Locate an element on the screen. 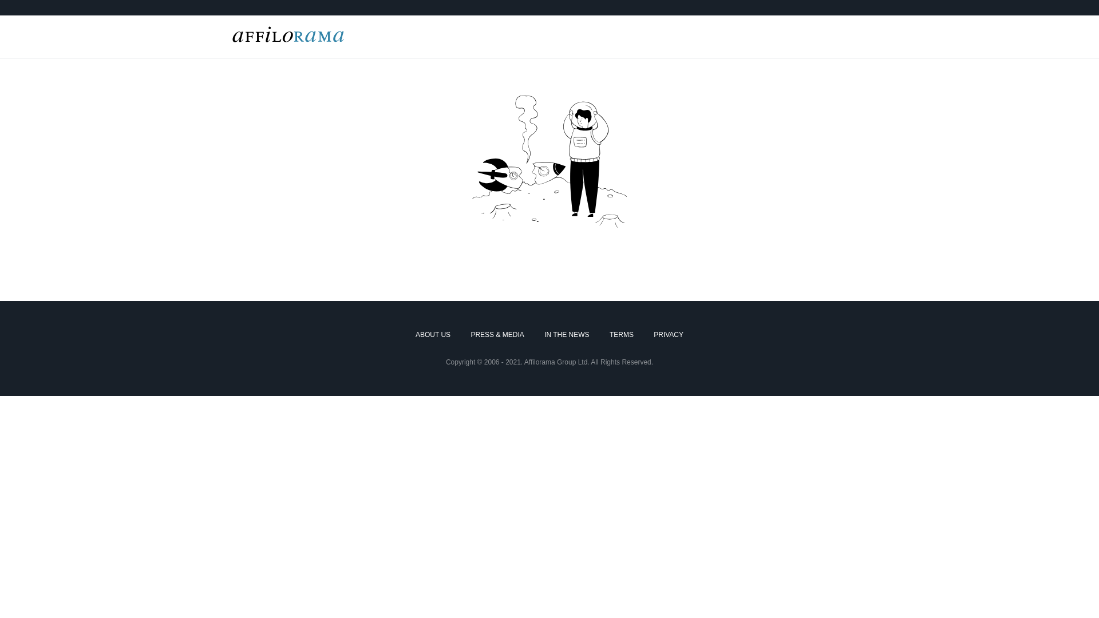  IN THE NEWS is located at coordinates (567, 335).